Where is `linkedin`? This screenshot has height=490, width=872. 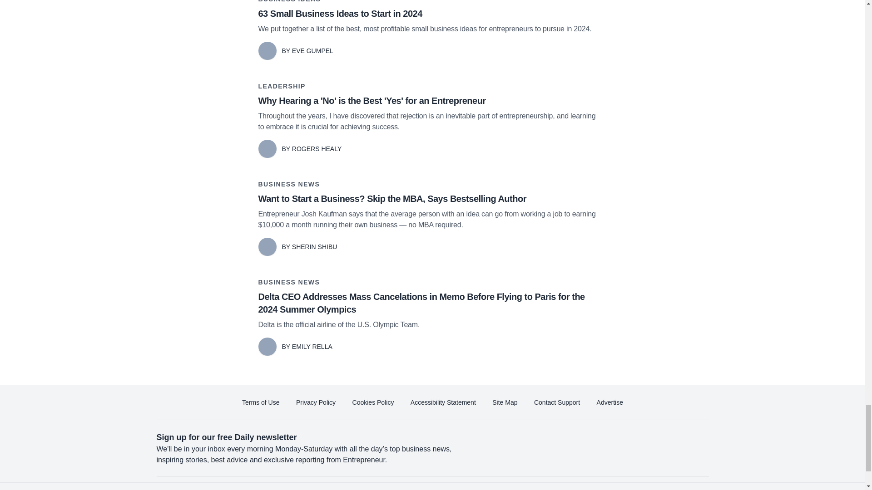 linkedin is located at coordinates (570, 489).